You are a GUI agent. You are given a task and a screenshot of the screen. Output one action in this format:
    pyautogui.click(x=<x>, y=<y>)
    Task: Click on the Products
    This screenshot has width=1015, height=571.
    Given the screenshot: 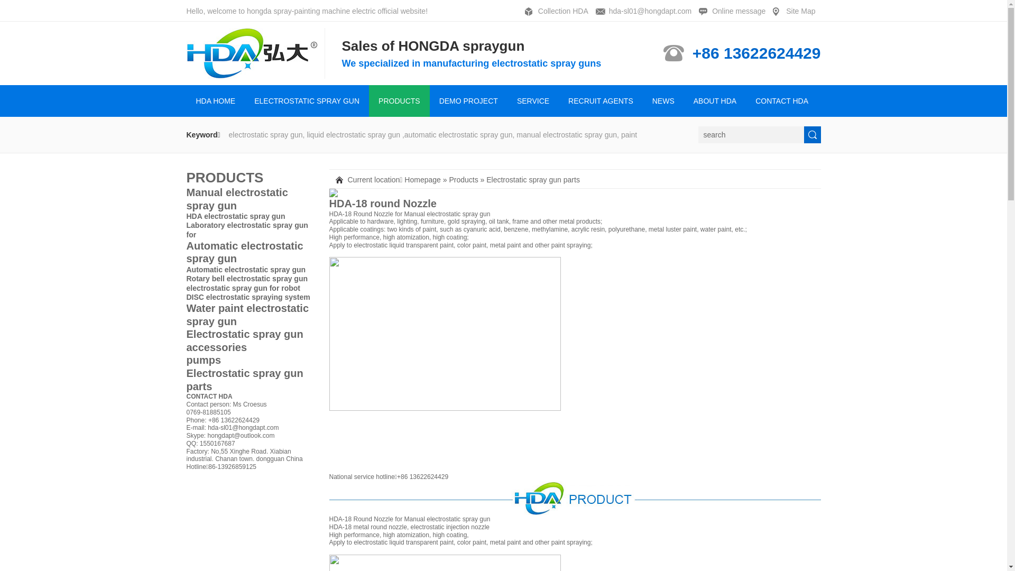 What is the action you would take?
    pyautogui.click(x=463, y=180)
    